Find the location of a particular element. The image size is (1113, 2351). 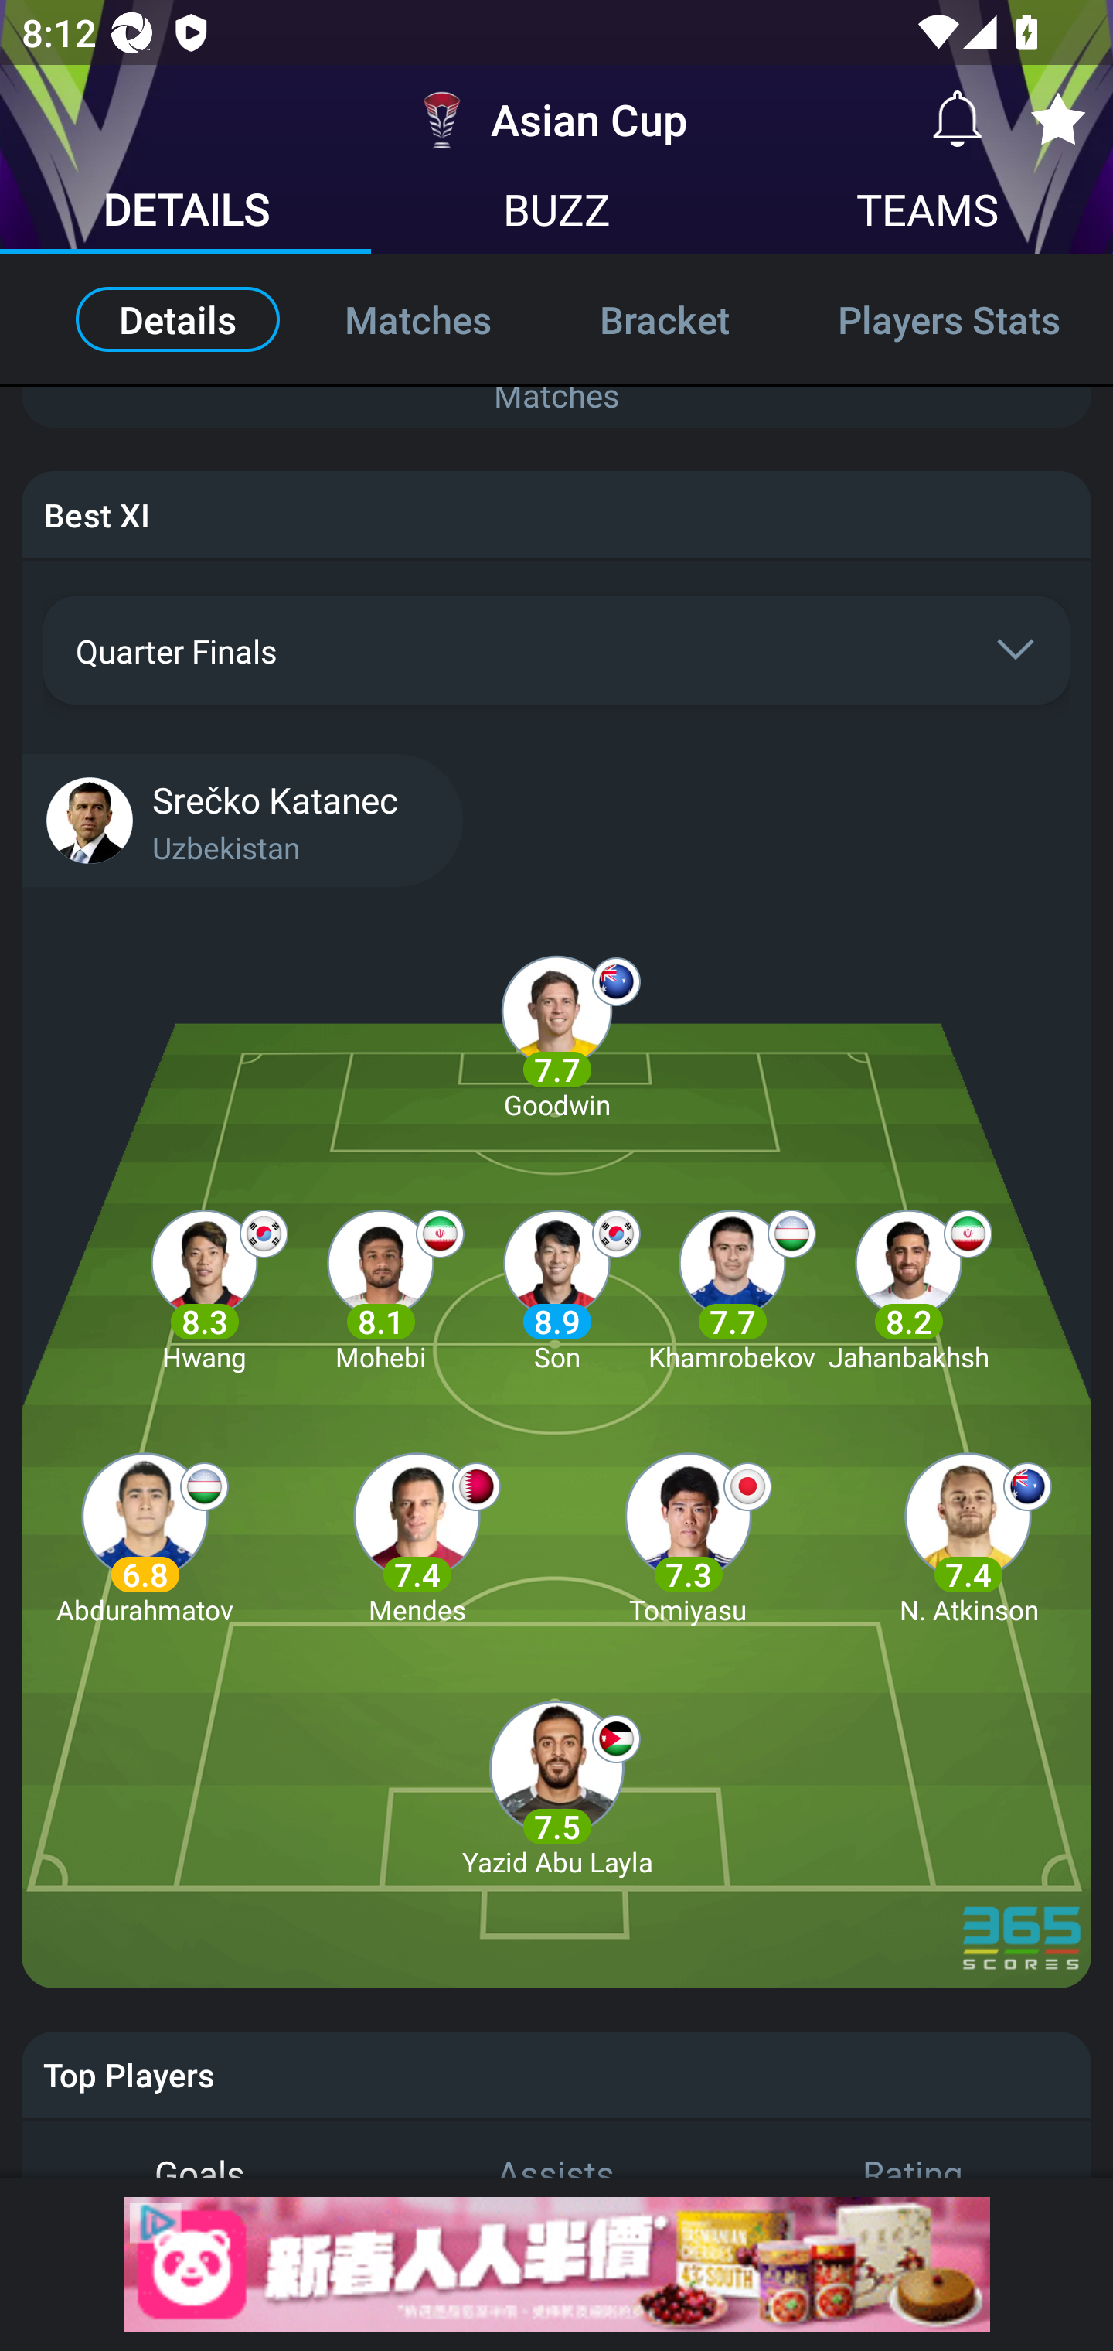

mg0gkqli_320x50 is located at coordinates (556, 2264).